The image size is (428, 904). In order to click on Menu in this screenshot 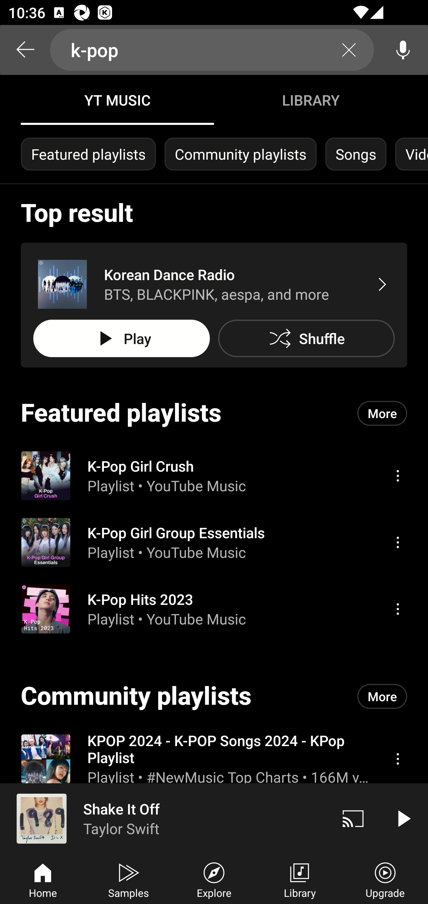, I will do `click(398, 542)`.